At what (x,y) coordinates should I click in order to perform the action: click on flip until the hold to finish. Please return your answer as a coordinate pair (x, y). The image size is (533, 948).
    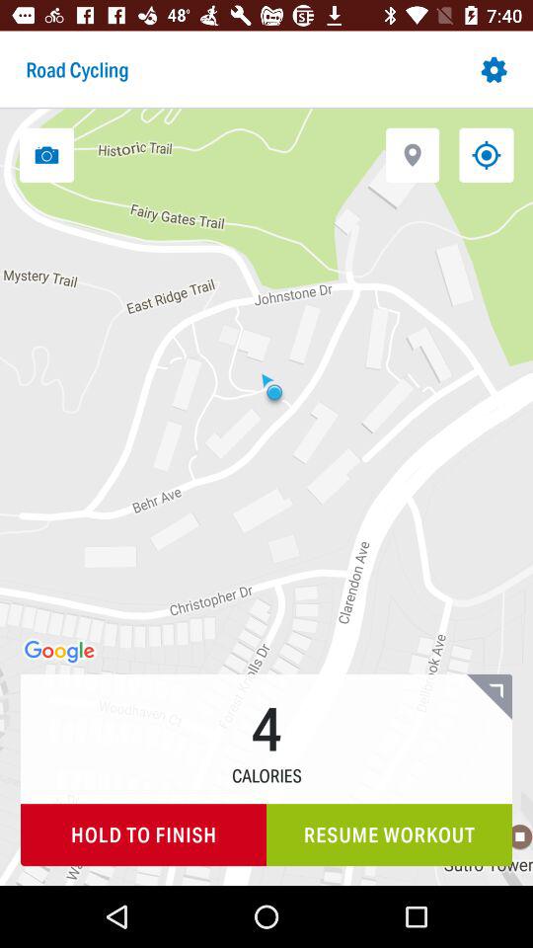
    Looking at the image, I should click on (144, 835).